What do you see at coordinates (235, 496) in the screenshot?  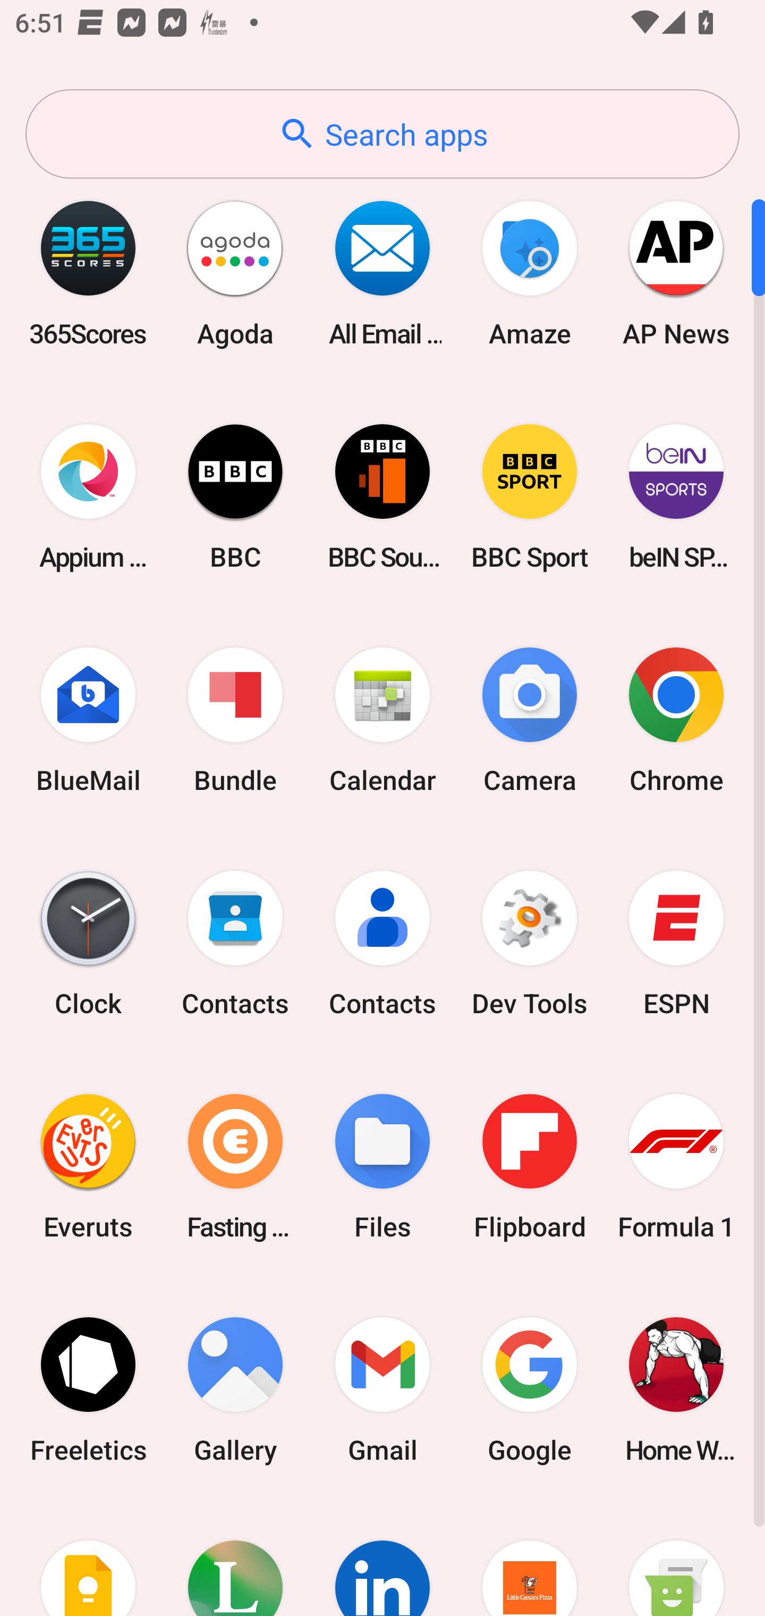 I see `BBC` at bounding box center [235, 496].